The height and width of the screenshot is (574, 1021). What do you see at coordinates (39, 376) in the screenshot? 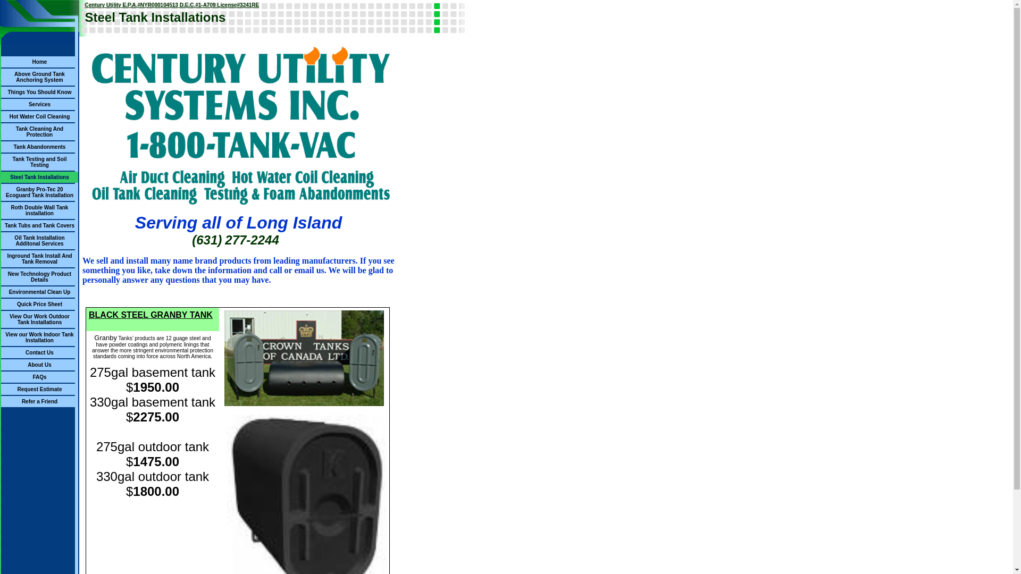
I see `FAQs` at bounding box center [39, 376].